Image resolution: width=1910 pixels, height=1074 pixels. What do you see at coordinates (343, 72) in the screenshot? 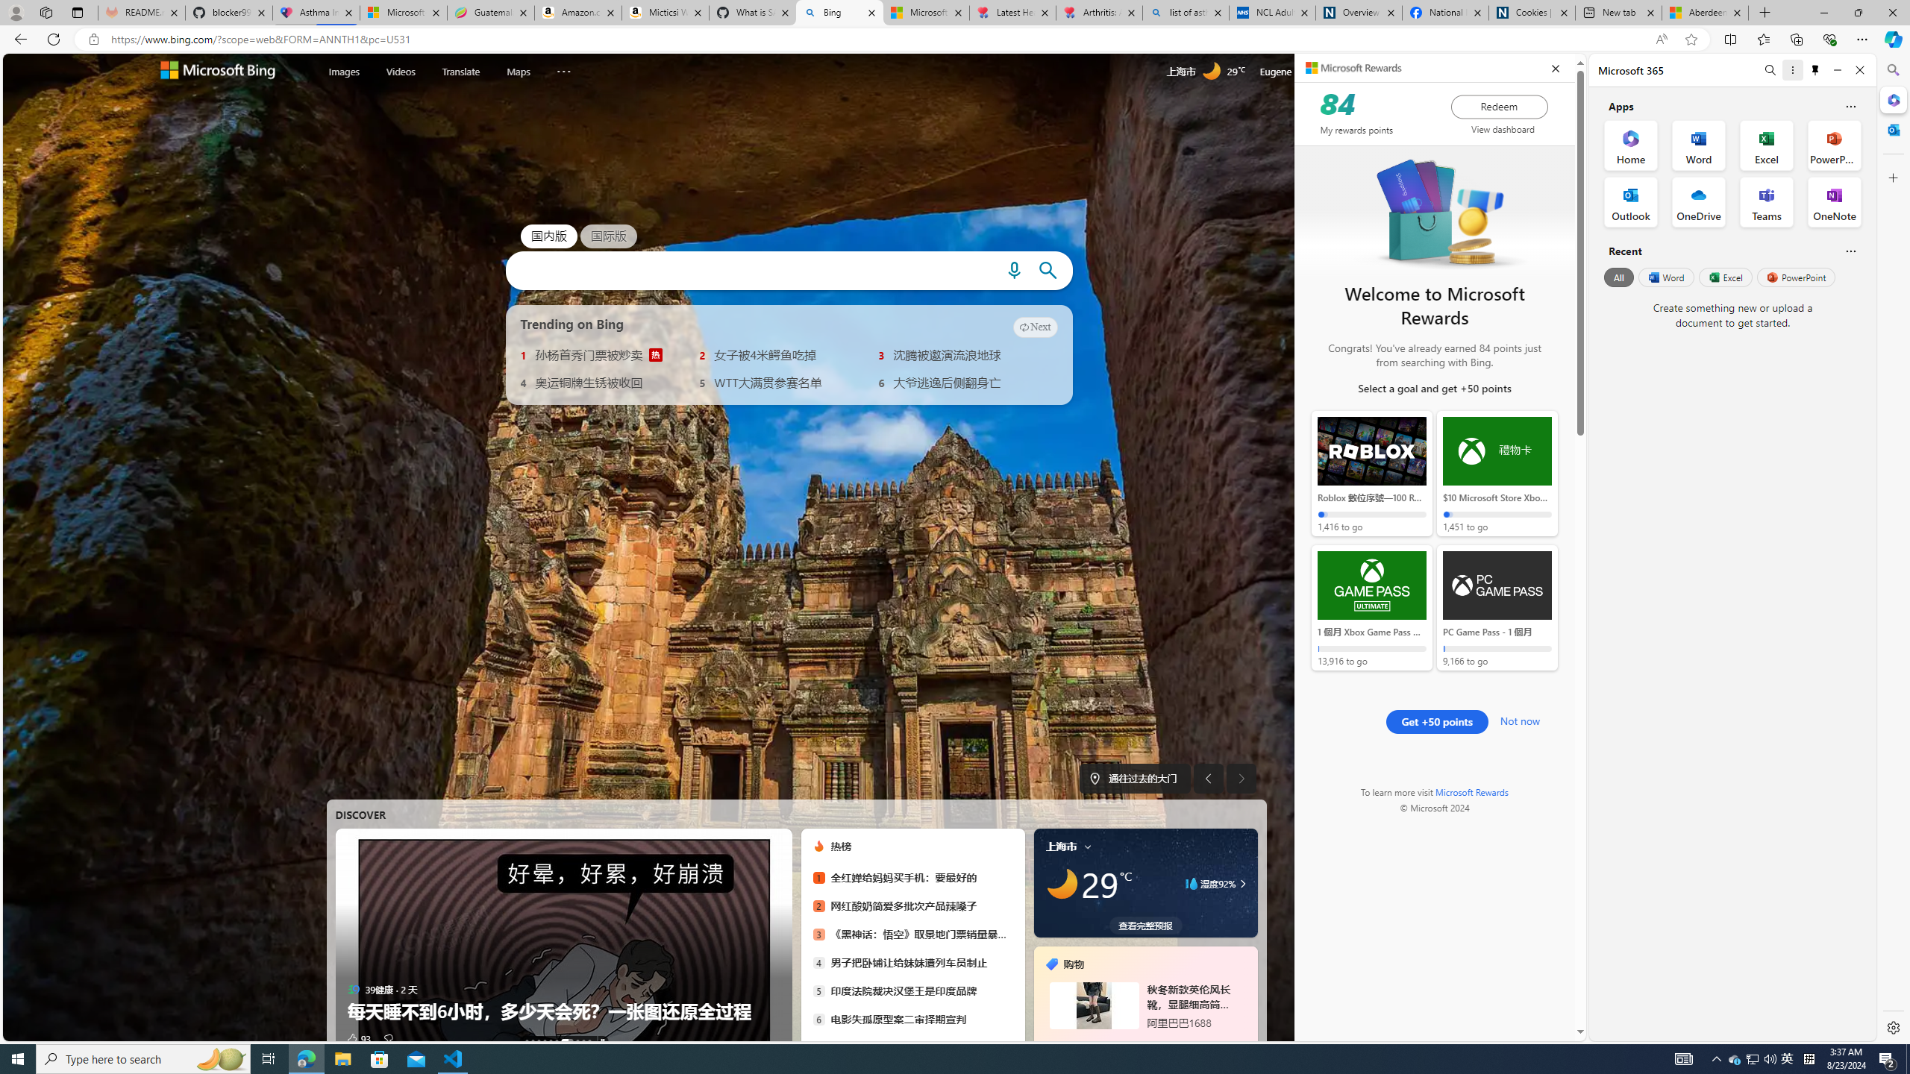
I see `Images` at bounding box center [343, 72].